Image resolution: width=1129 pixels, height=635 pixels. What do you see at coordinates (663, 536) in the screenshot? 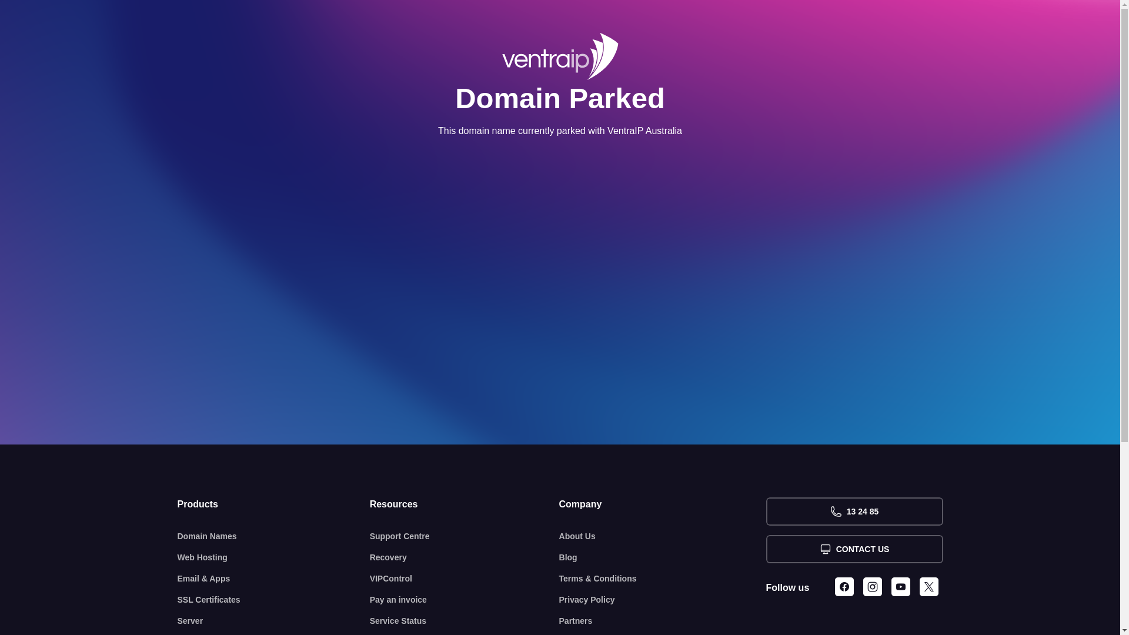
I see `About Us` at bounding box center [663, 536].